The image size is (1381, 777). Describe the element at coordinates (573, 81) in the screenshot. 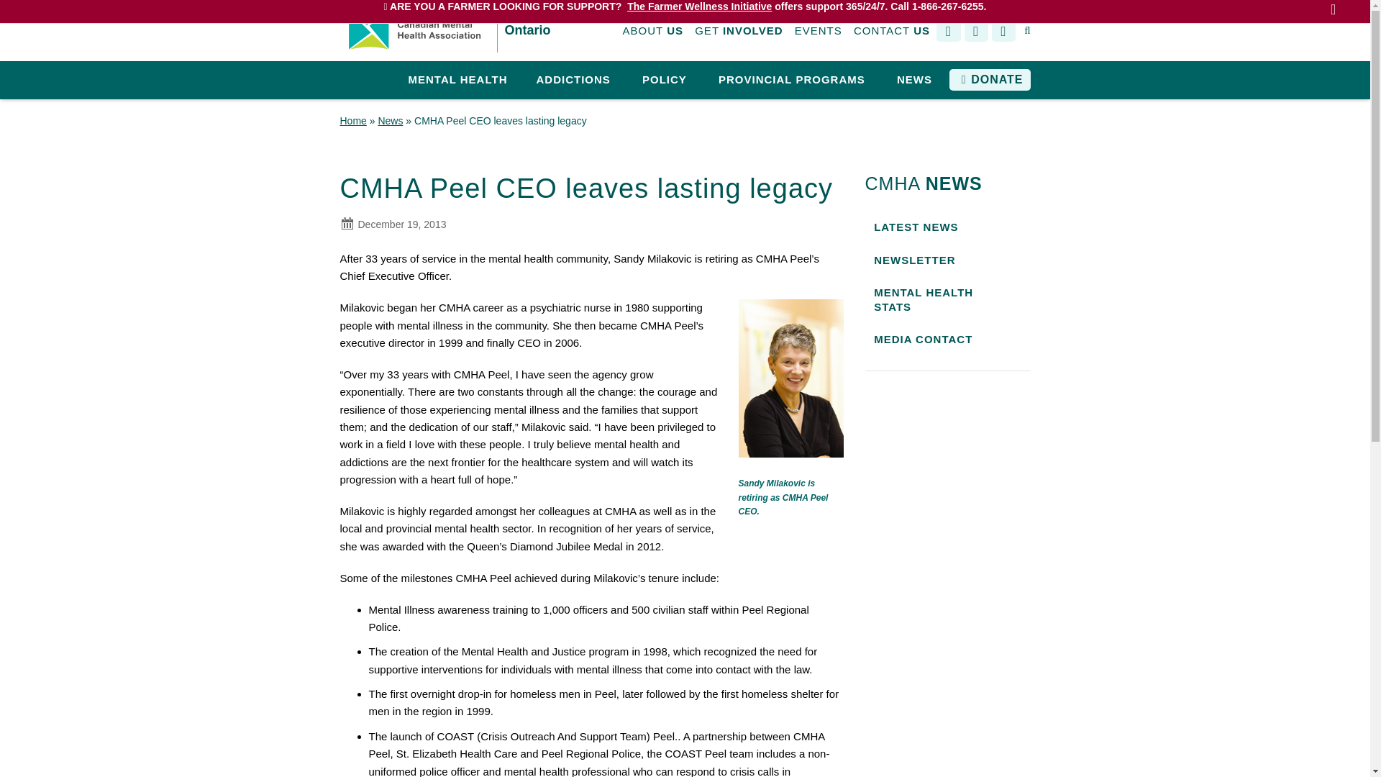

I see `ADDICTIONS` at that location.